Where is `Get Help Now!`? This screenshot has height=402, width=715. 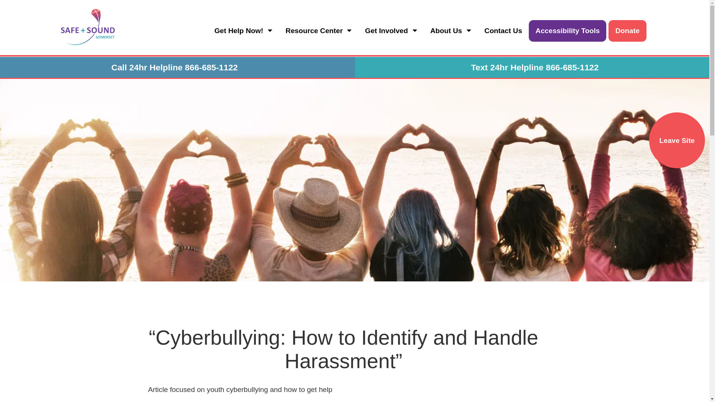
Get Help Now! is located at coordinates (244, 31).